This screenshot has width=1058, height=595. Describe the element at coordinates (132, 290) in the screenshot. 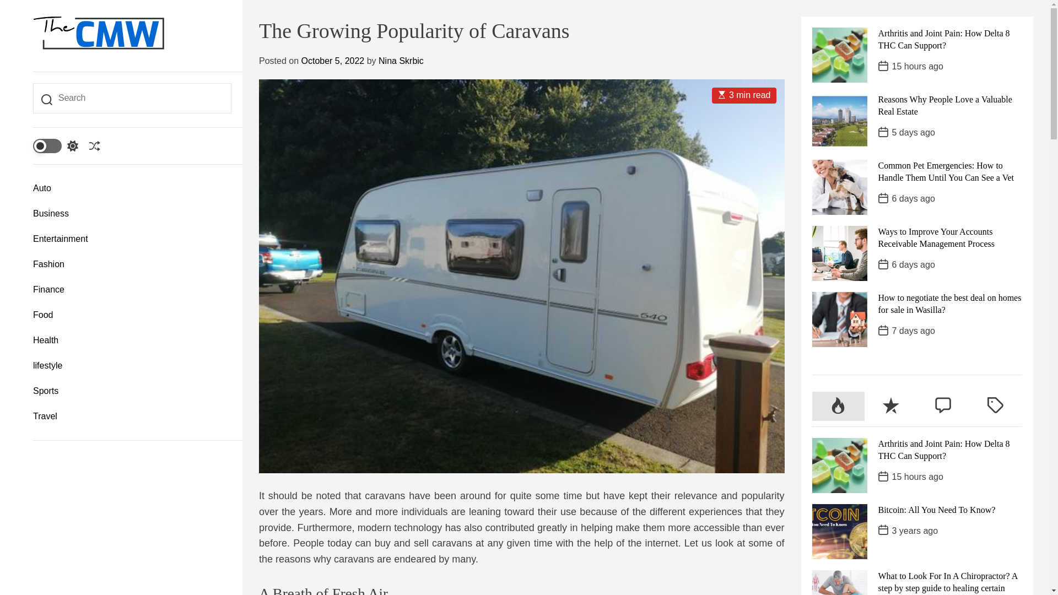

I see `Finance` at that location.